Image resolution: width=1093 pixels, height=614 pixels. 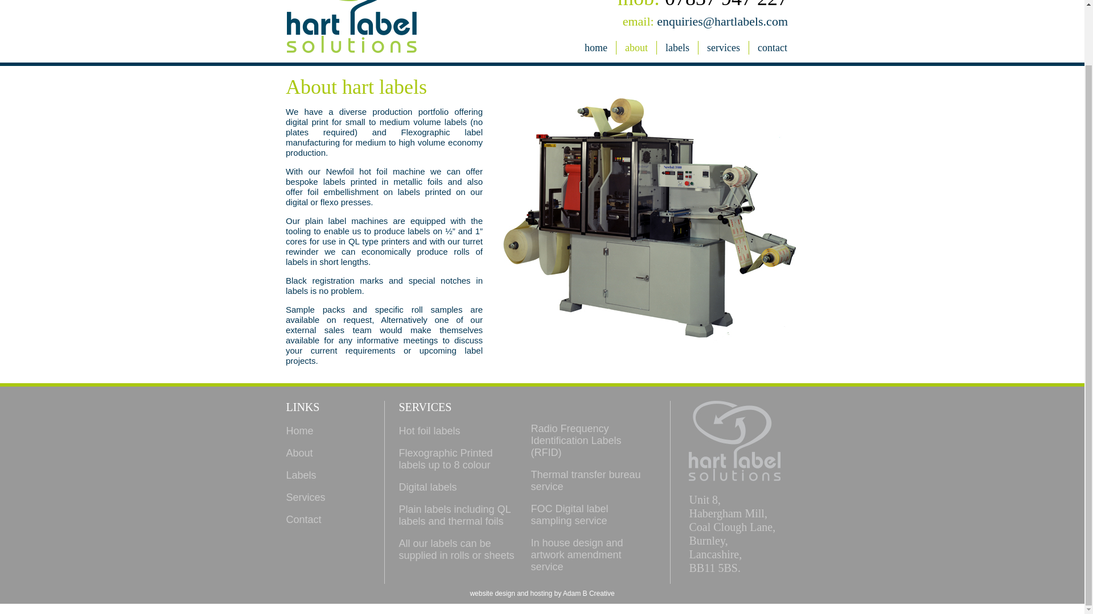 What do you see at coordinates (677, 48) in the screenshot?
I see `labels` at bounding box center [677, 48].